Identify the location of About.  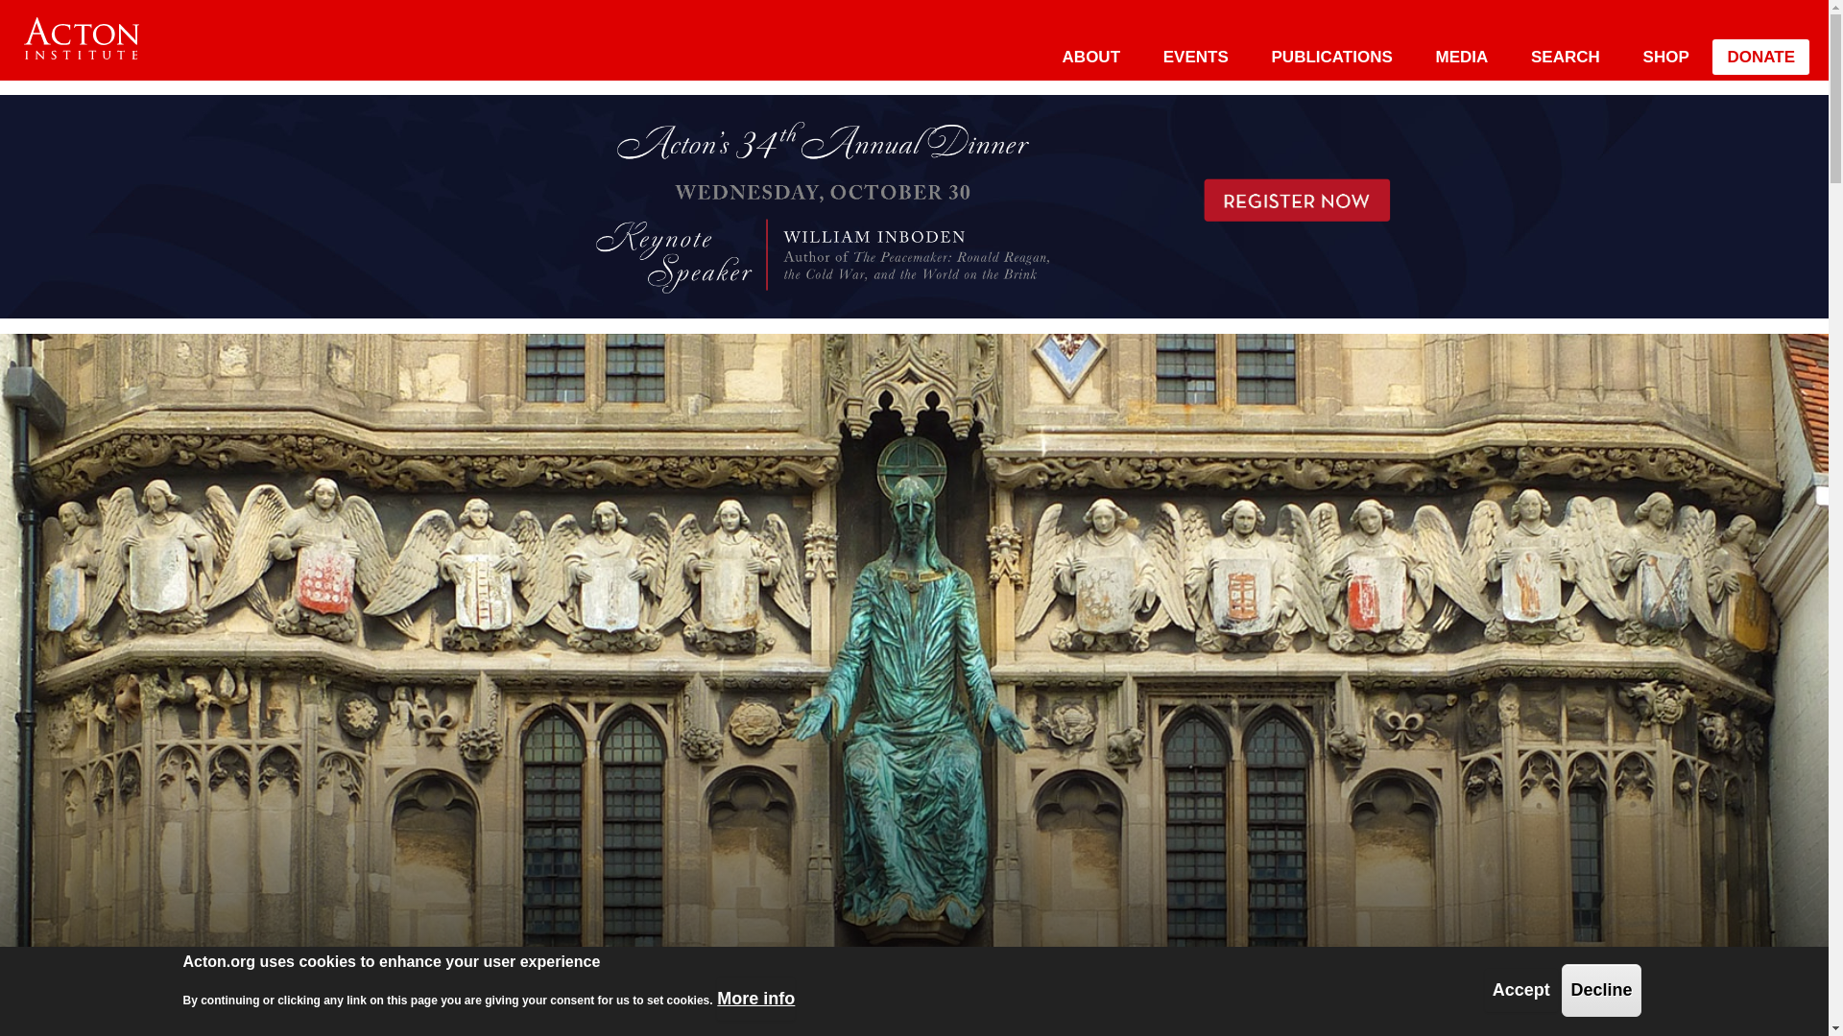
(1090, 57).